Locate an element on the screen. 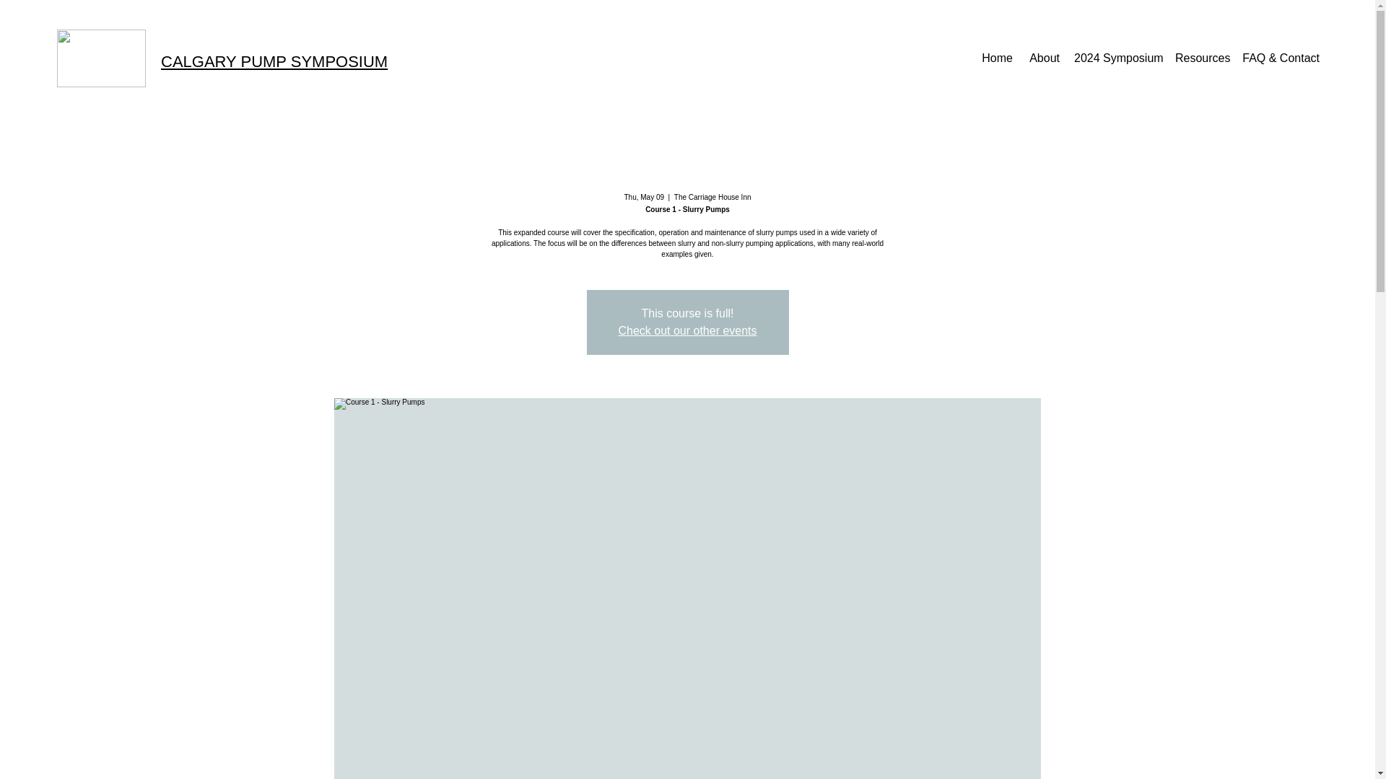 The height and width of the screenshot is (779, 1386). Check out our other events is located at coordinates (687, 330).